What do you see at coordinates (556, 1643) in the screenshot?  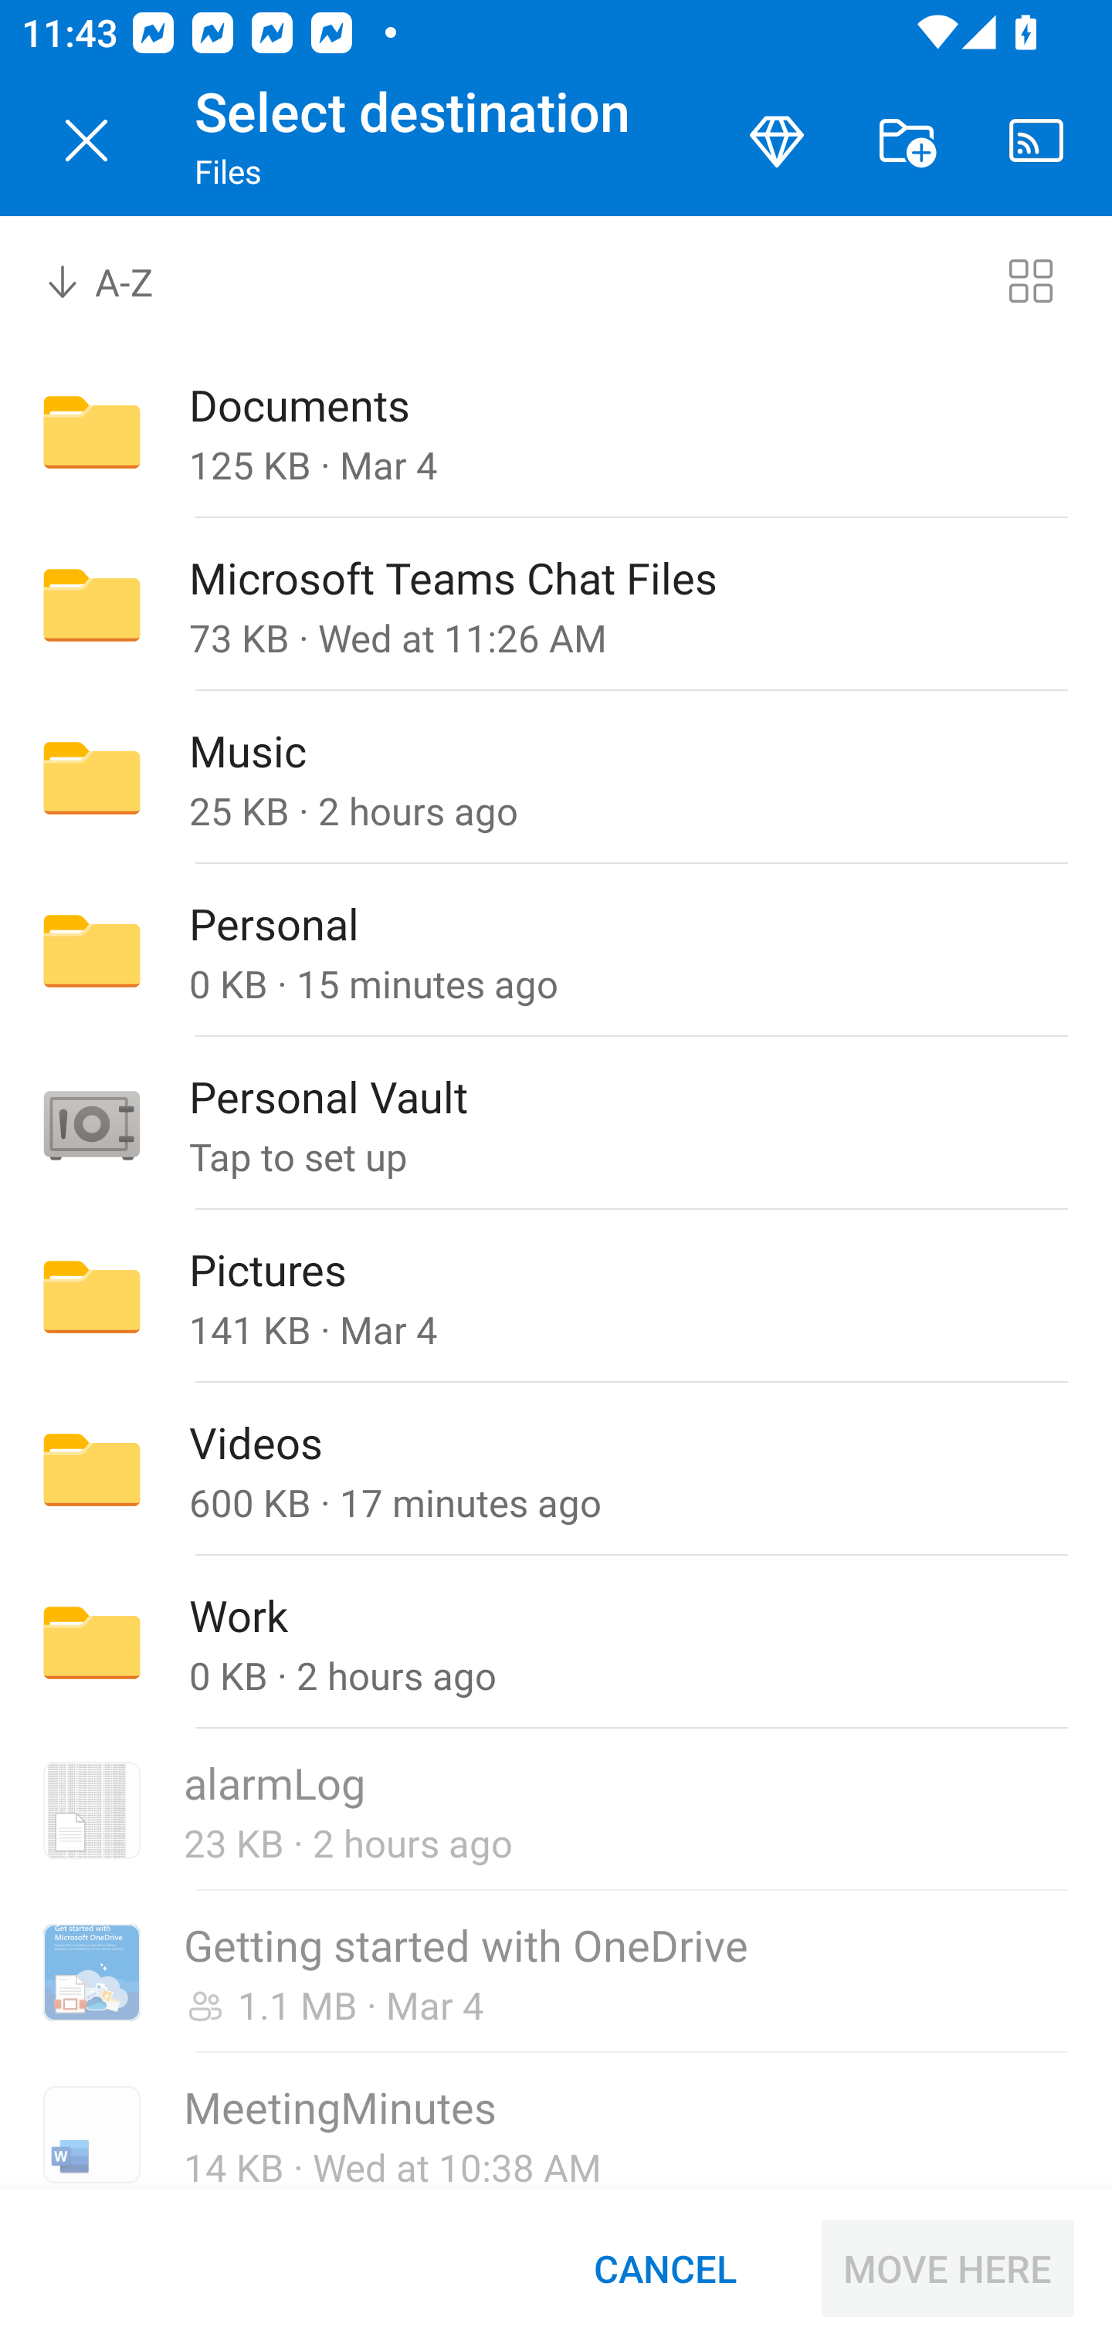 I see `Folder Work 0 KB · 2 hours ago` at bounding box center [556, 1643].